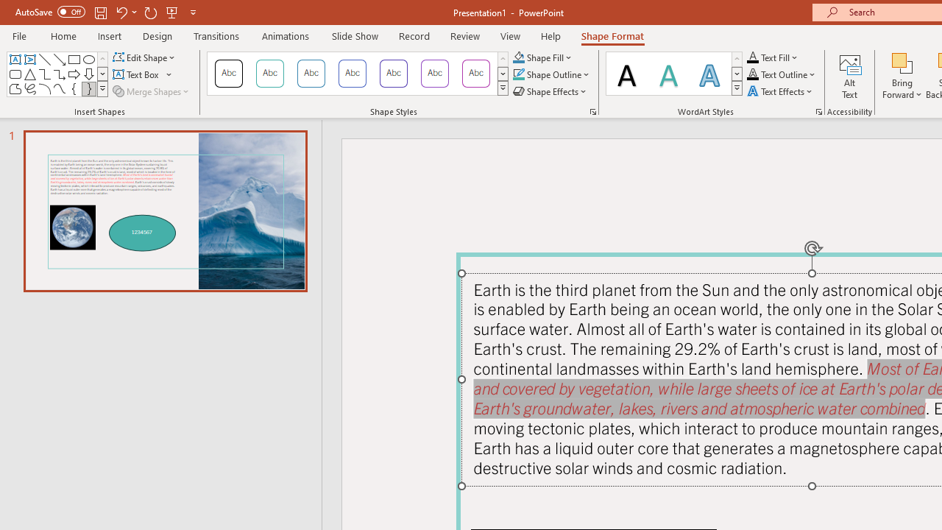 This screenshot has width=942, height=530. What do you see at coordinates (59, 88) in the screenshot?
I see `Curve` at bounding box center [59, 88].